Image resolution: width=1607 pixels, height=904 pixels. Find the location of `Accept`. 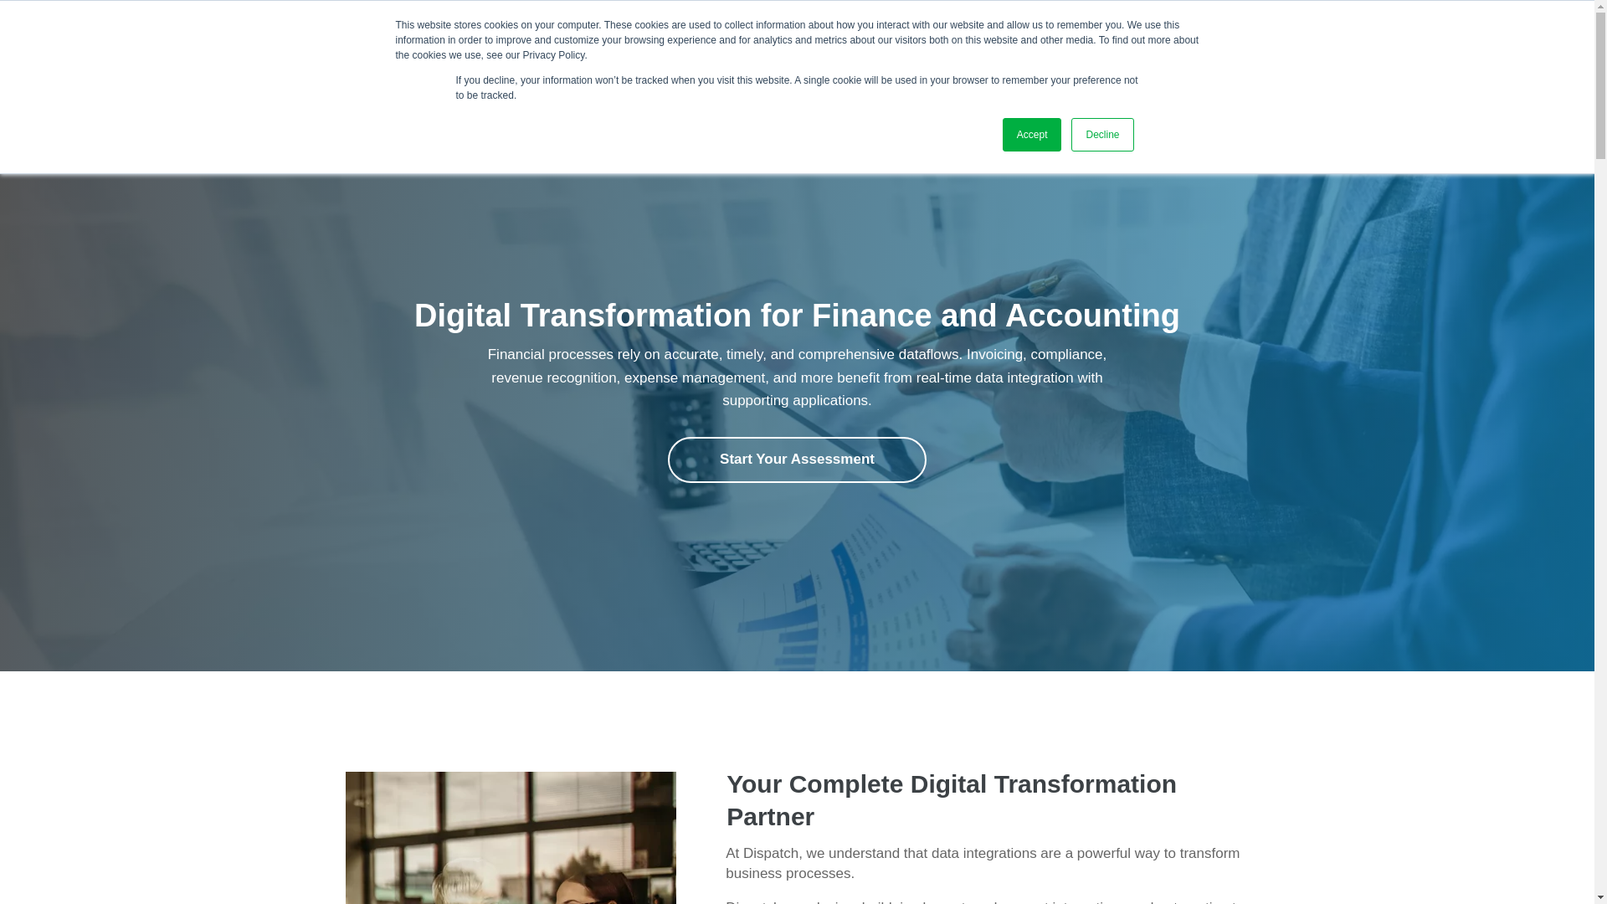

Accept is located at coordinates (1033, 135).